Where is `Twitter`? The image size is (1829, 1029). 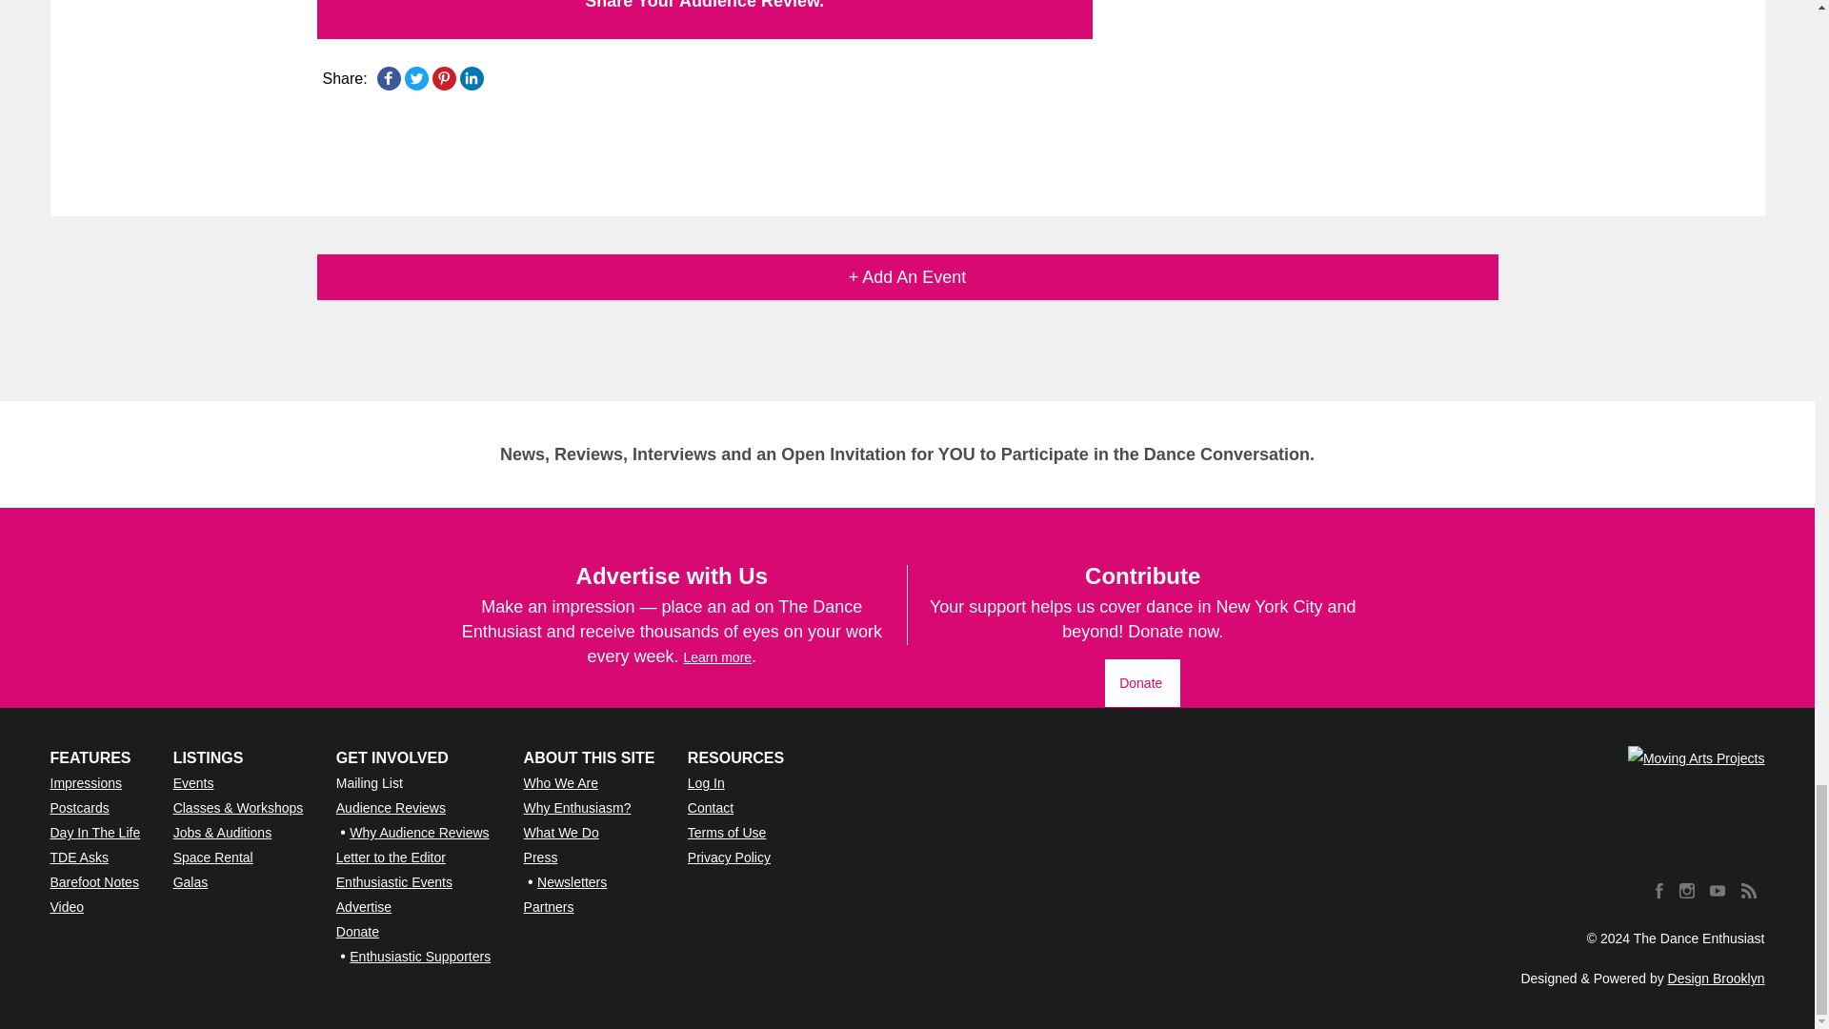 Twitter is located at coordinates (415, 78).